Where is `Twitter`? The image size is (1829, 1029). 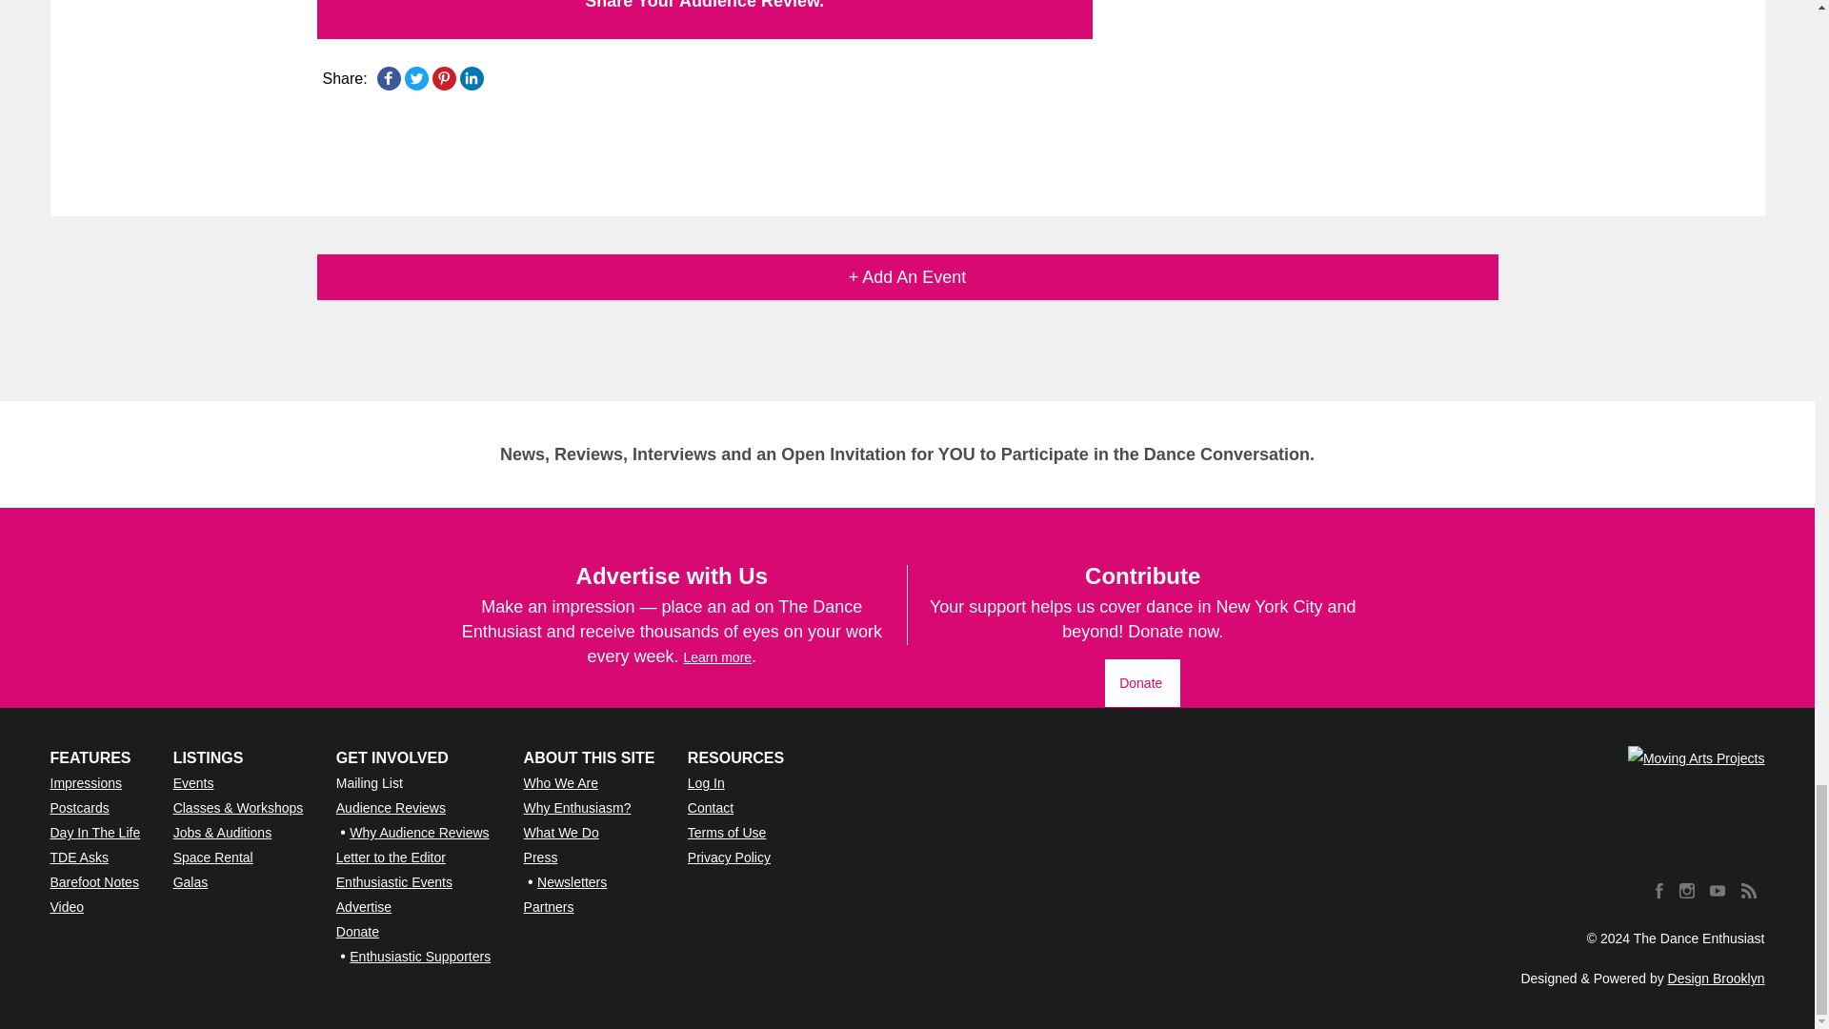 Twitter is located at coordinates (415, 78).